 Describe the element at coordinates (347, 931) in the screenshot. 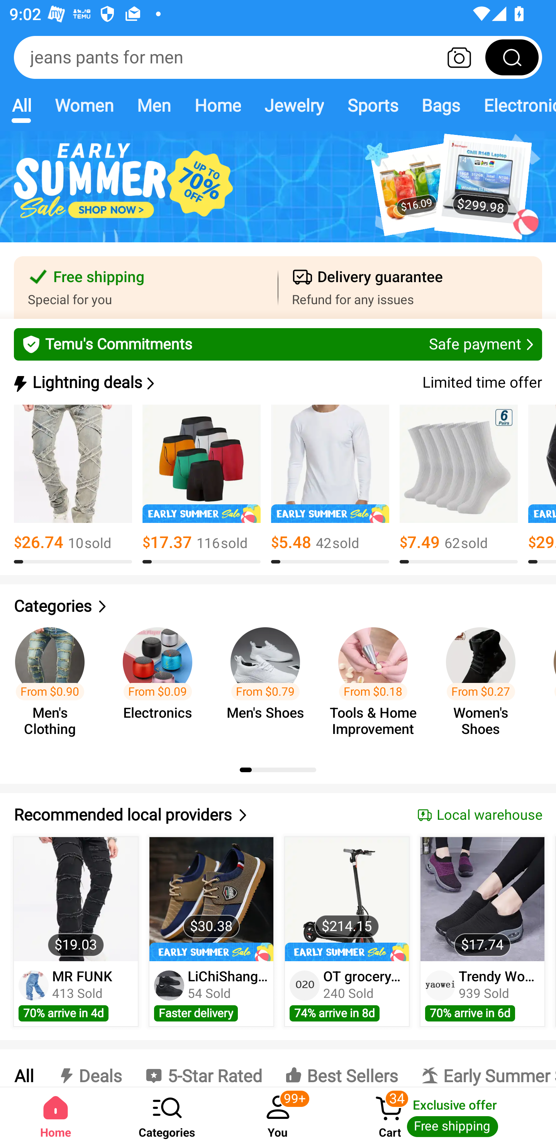

I see `$214.15 OT grocery shop 240 Sold 74% arrive in 8d` at that location.